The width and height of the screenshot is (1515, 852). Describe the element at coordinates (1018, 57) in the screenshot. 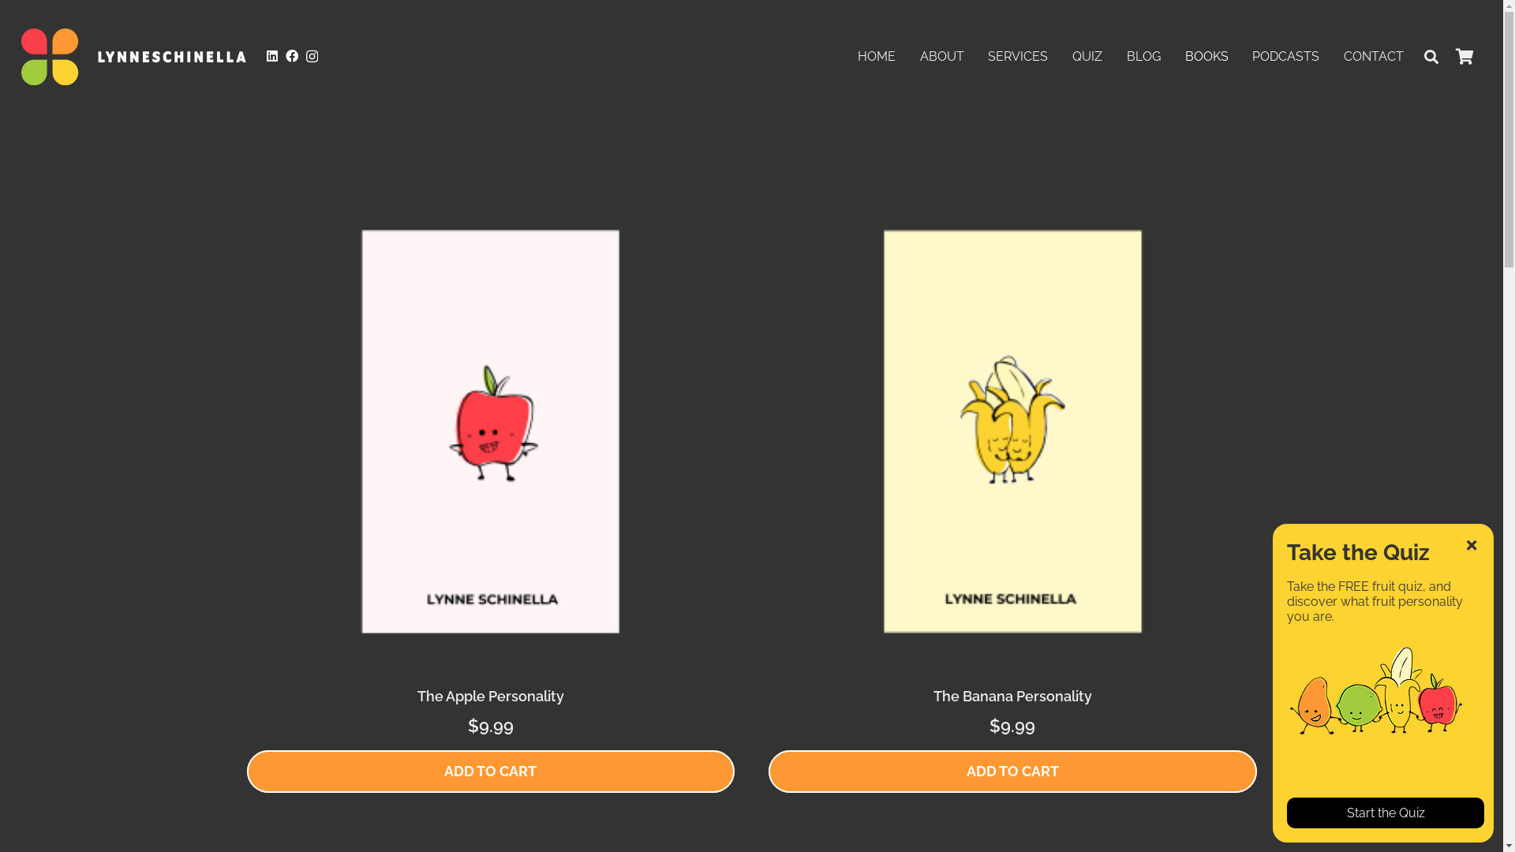

I see `SERVICES` at that location.